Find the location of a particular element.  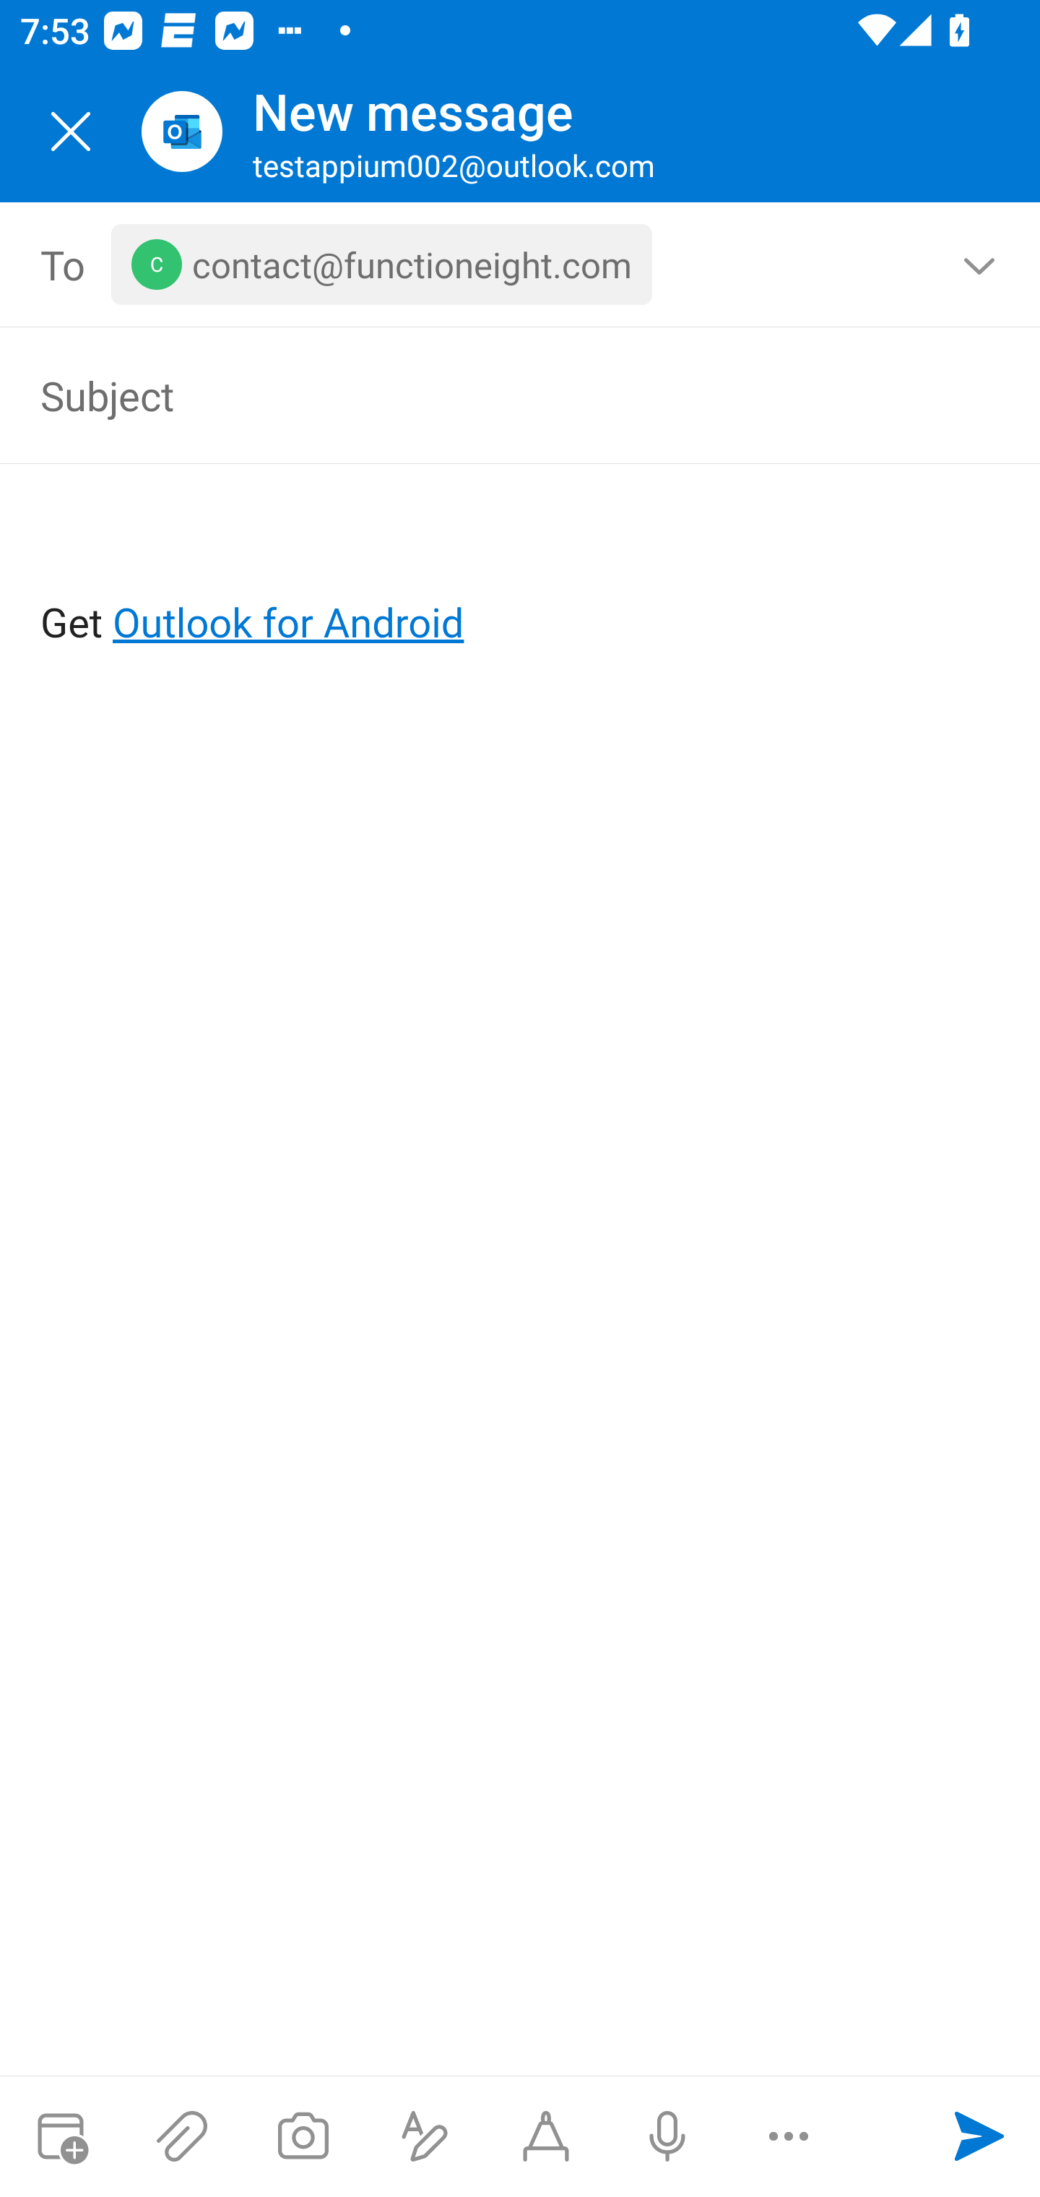

Send is located at coordinates (979, 2136).